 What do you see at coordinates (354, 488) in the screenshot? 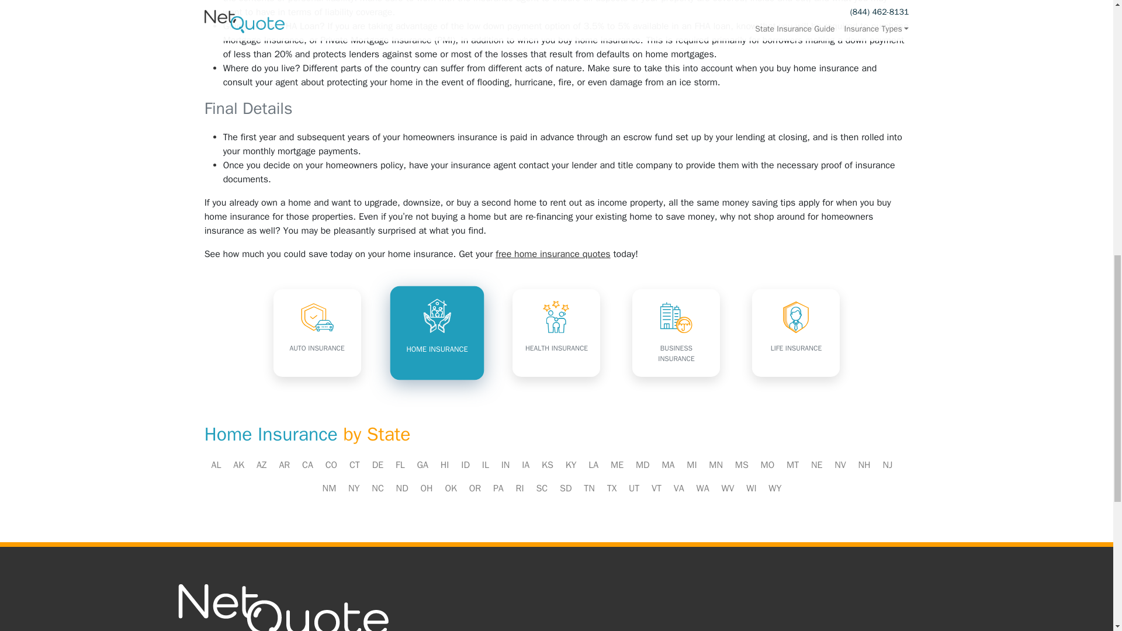
I see `NY` at bounding box center [354, 488].